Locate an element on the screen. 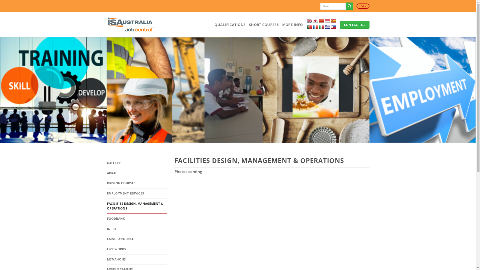 The width and height of the screenshot is (480, 270). DRIVING COURSES is located at coordinates (137, 183).